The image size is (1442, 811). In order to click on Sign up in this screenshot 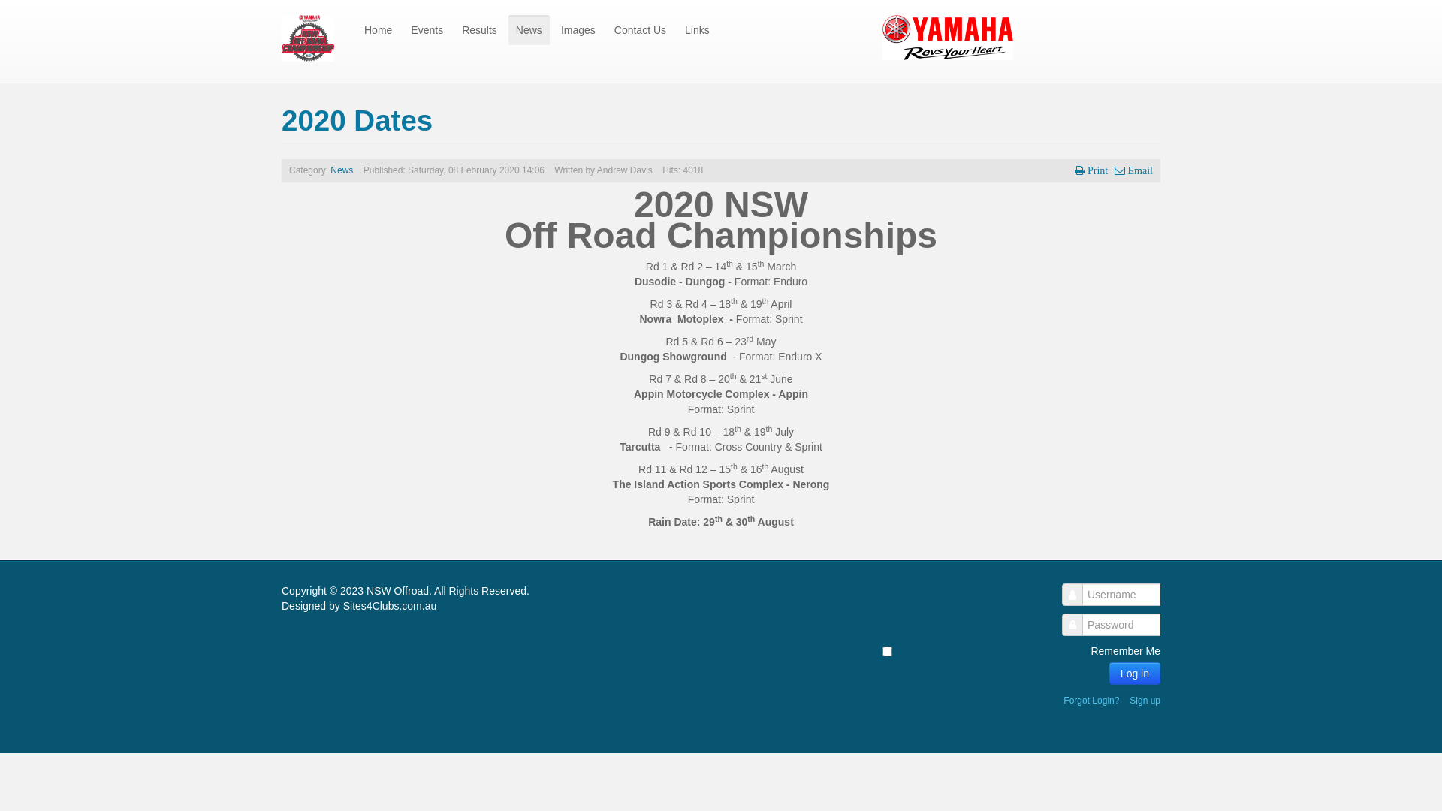, I will do `click(1145, 701)`.